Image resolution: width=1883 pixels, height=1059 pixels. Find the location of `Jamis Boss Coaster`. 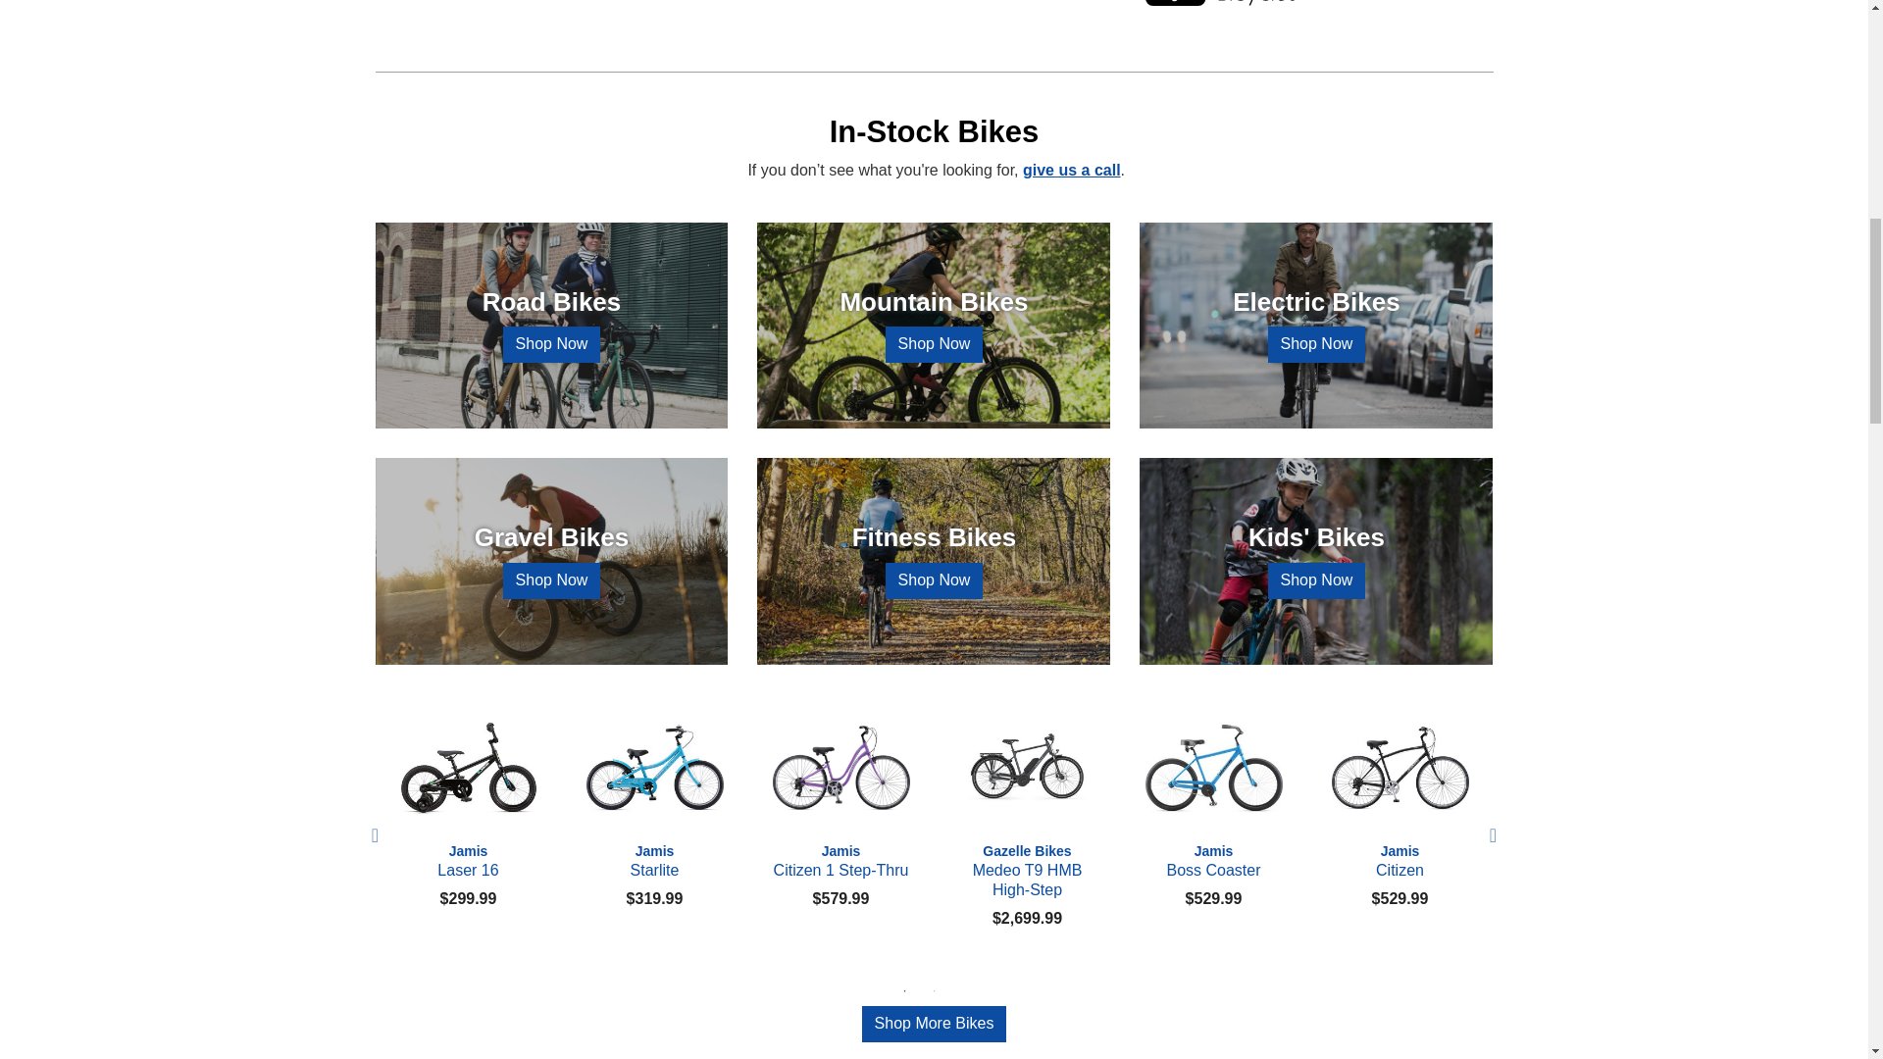

Jamis Boss Coaster is located at coordinates (1212, 767).